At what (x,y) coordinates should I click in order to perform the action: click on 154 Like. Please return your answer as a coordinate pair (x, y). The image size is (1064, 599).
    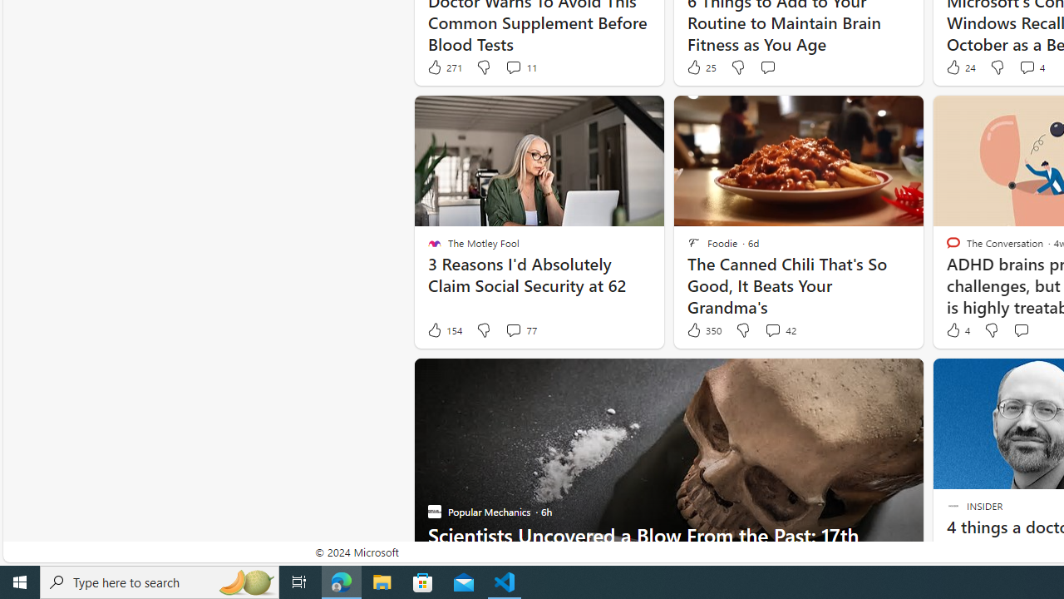
    Looking at the image, I should click on (444, 330).